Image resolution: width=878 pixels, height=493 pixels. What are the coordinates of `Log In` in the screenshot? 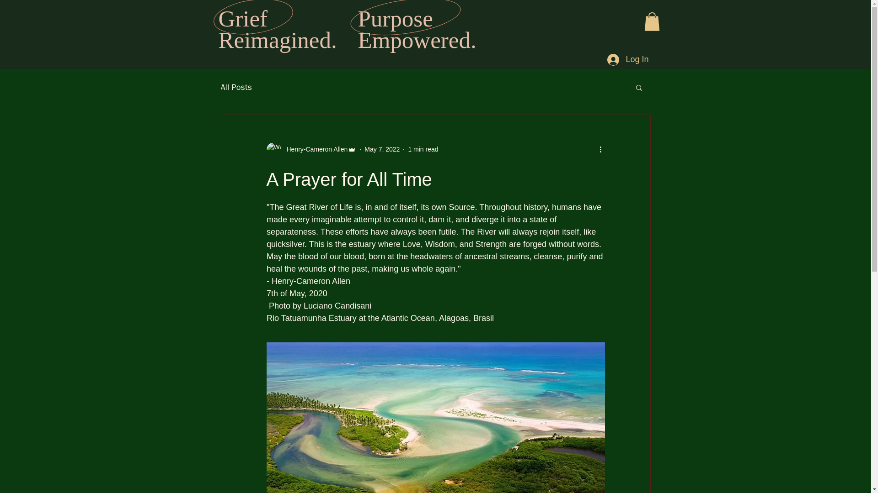 It's located at (627, 60).